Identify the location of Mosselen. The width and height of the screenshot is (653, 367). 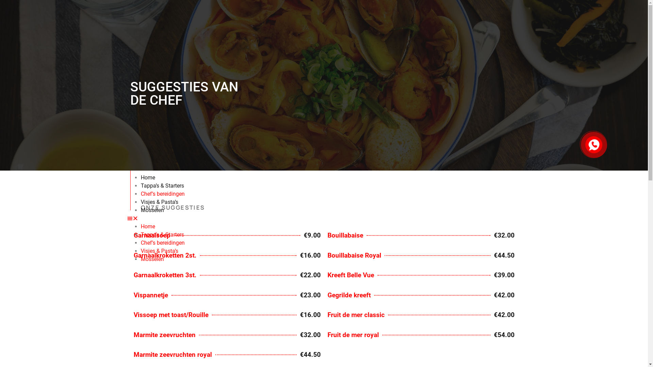
(152, 210).